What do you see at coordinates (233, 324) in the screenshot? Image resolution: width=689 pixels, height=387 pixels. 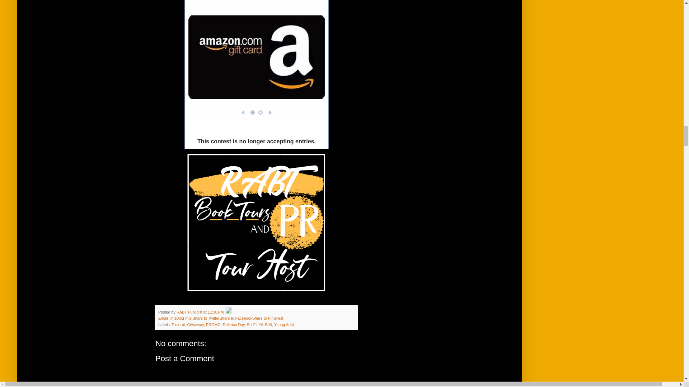 I see `Release Day` at bounding box center [233, 324].